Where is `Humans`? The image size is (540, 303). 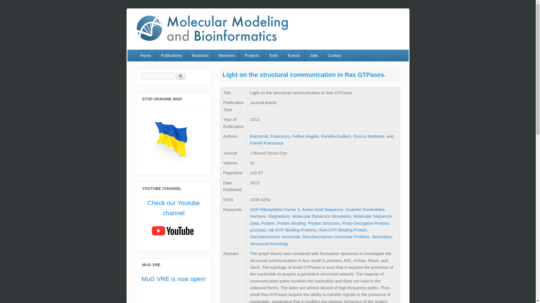 Humans is located at coordinates (258, 216).